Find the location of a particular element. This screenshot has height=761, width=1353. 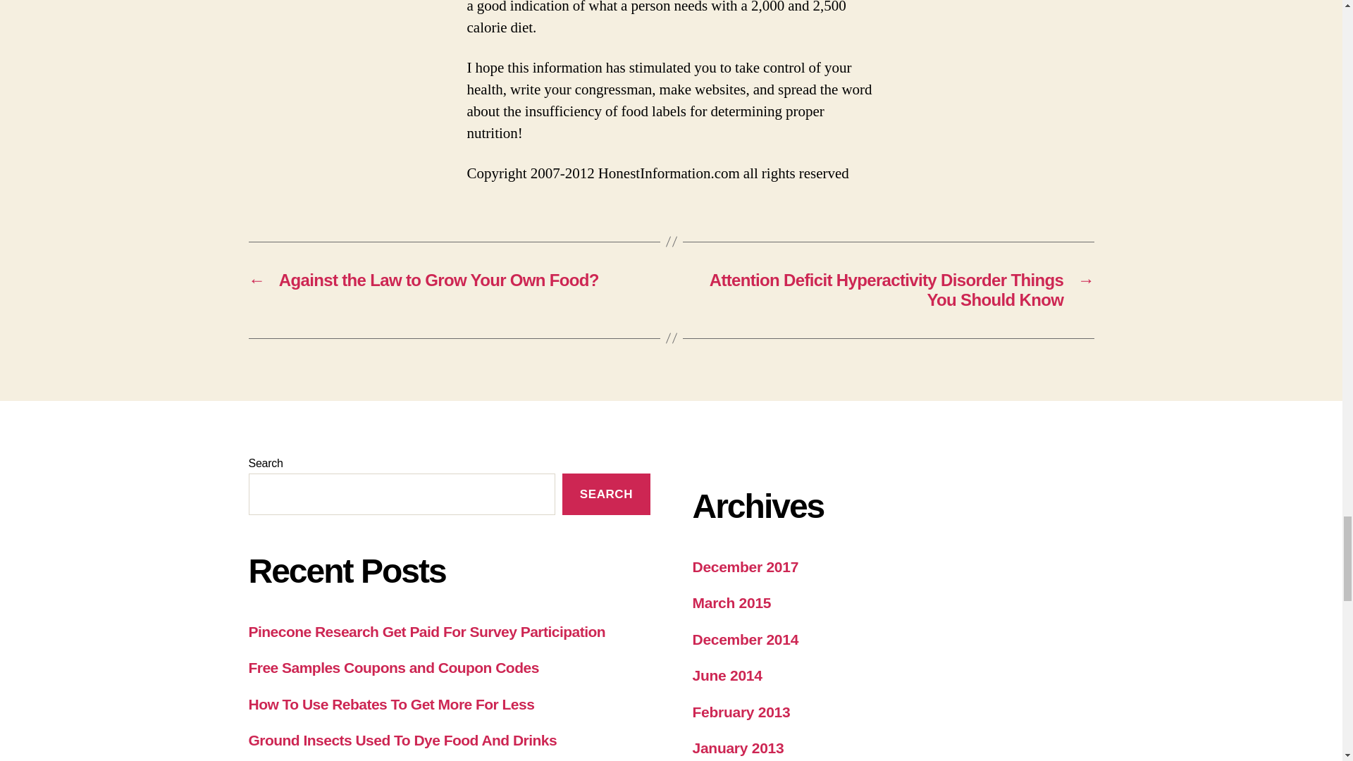

January 2013 is located at coordinates (737, 748).